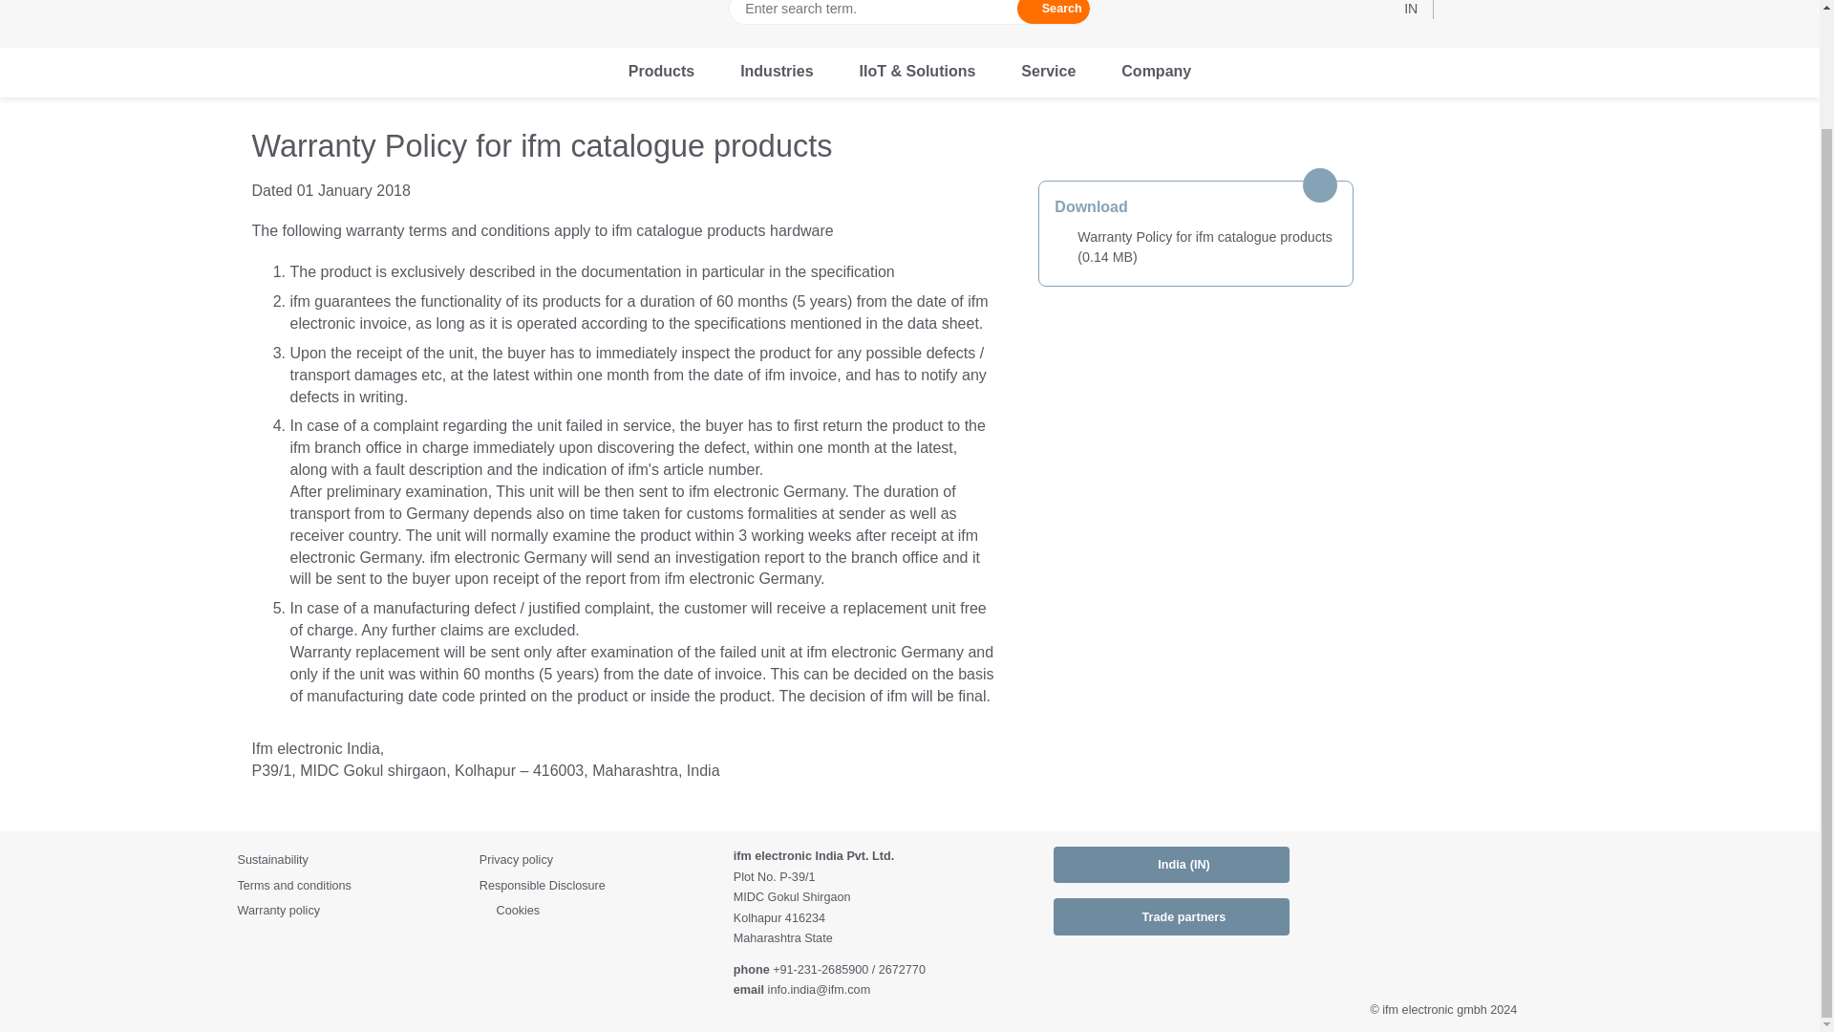 This screenshot has width=1834, height=1032. I want to click on YouTube, so click(1513, 864).